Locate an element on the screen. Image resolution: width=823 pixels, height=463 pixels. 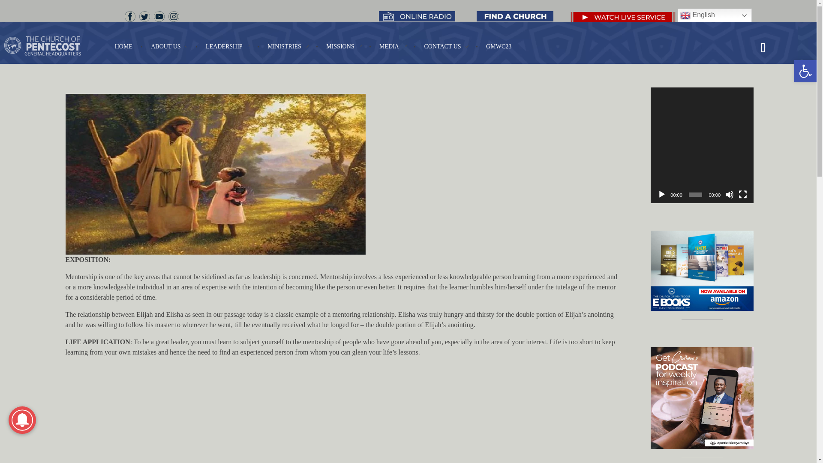
THE CHURCH OF PENTECOST is located at coordinates (75, 66).